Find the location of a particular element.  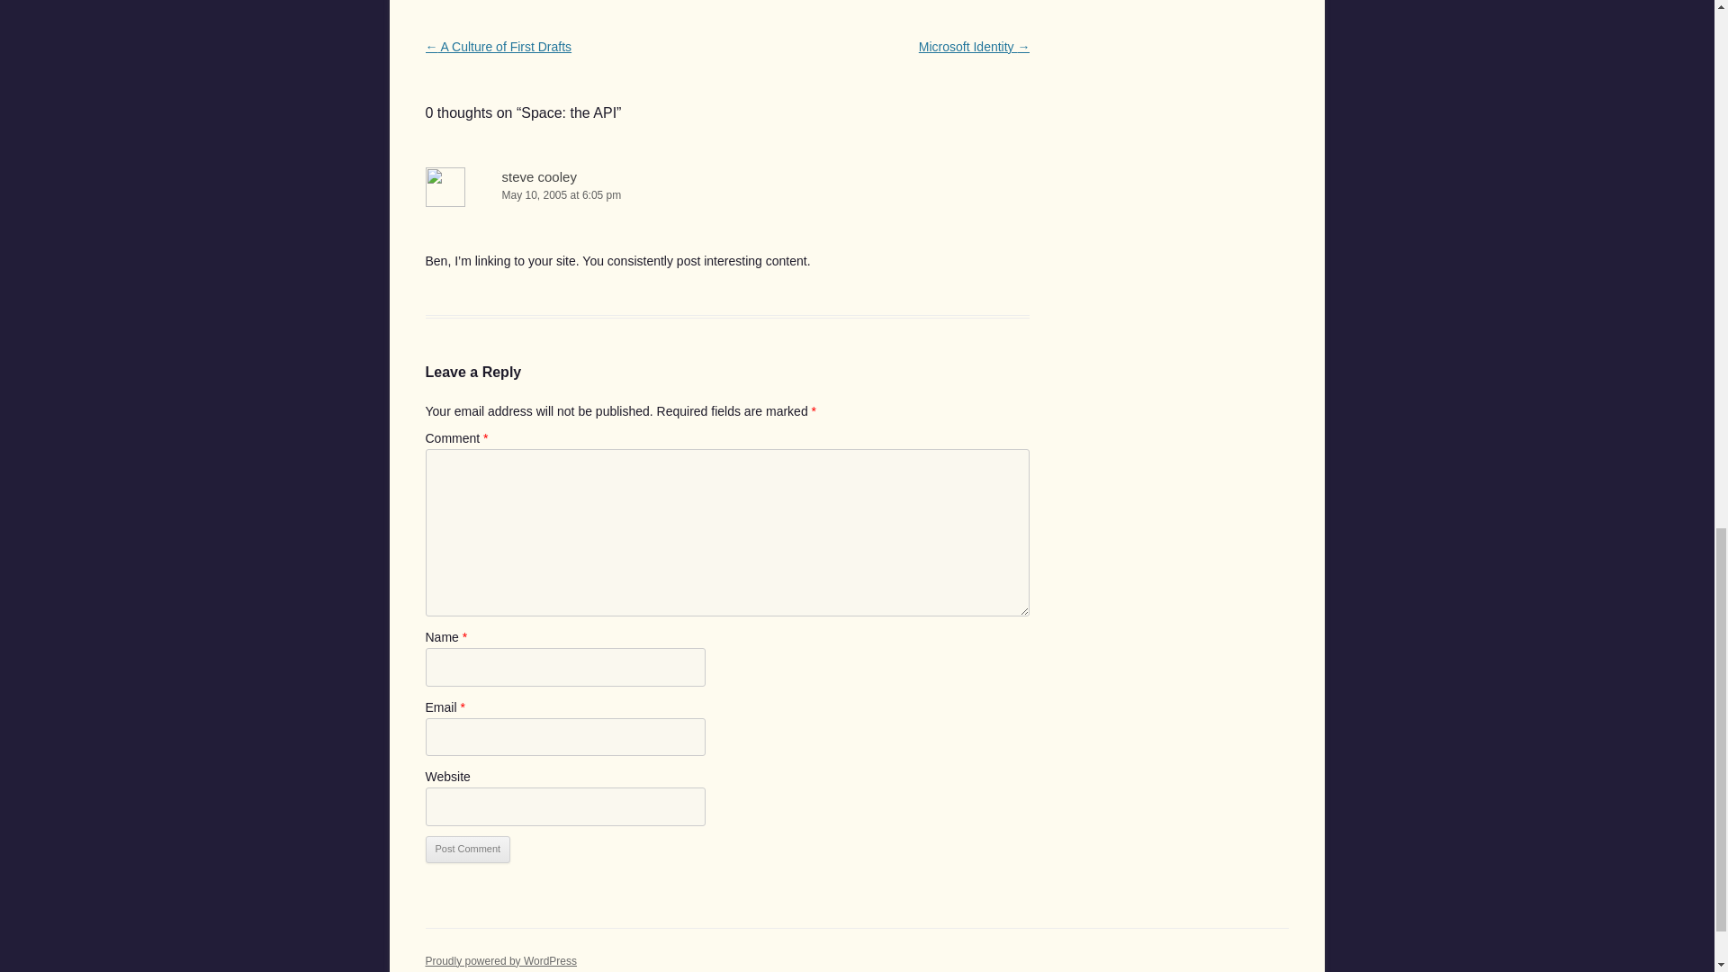

Proudly powered by WordPress is located at coordinates (500, 960).